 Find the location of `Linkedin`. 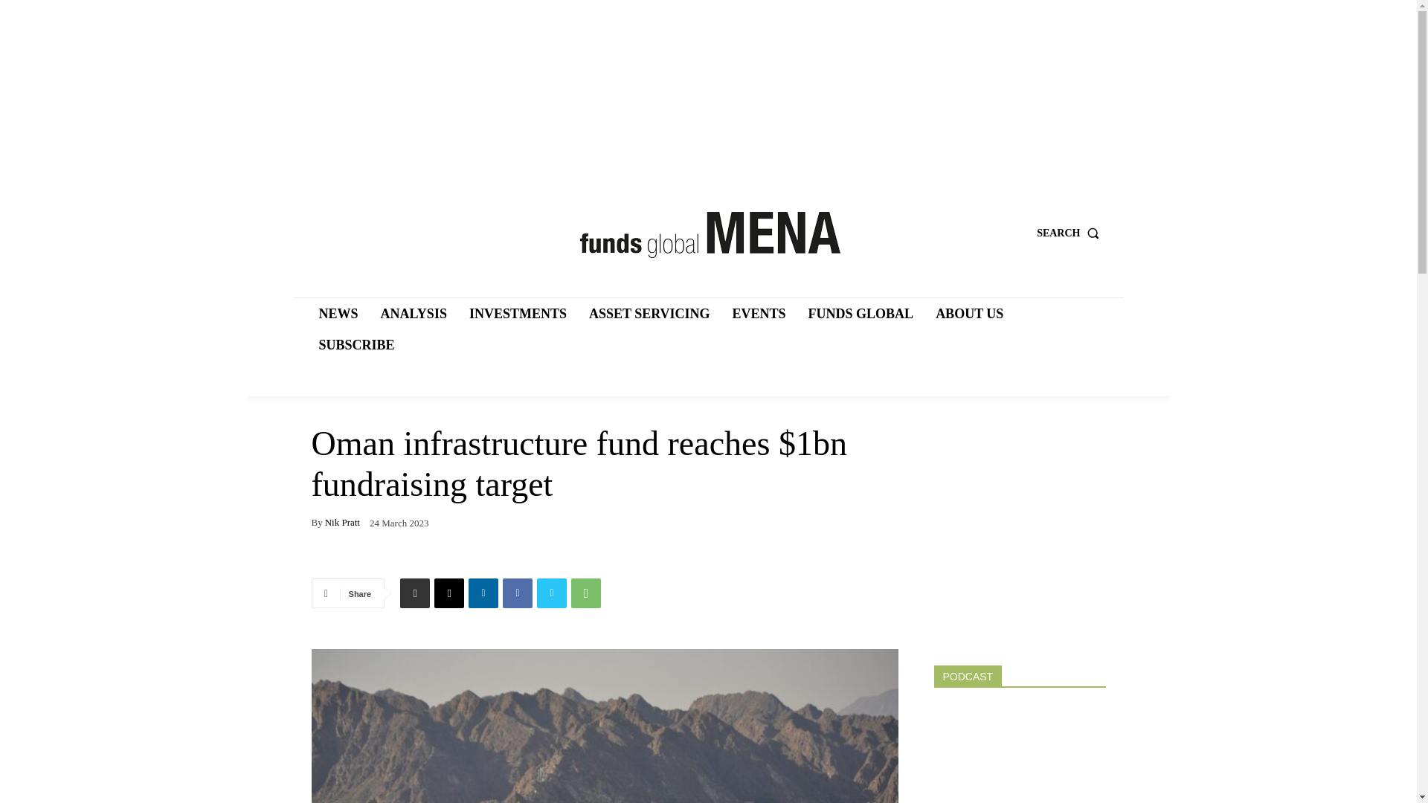

Linkedin is located at coordinates (483, 593).